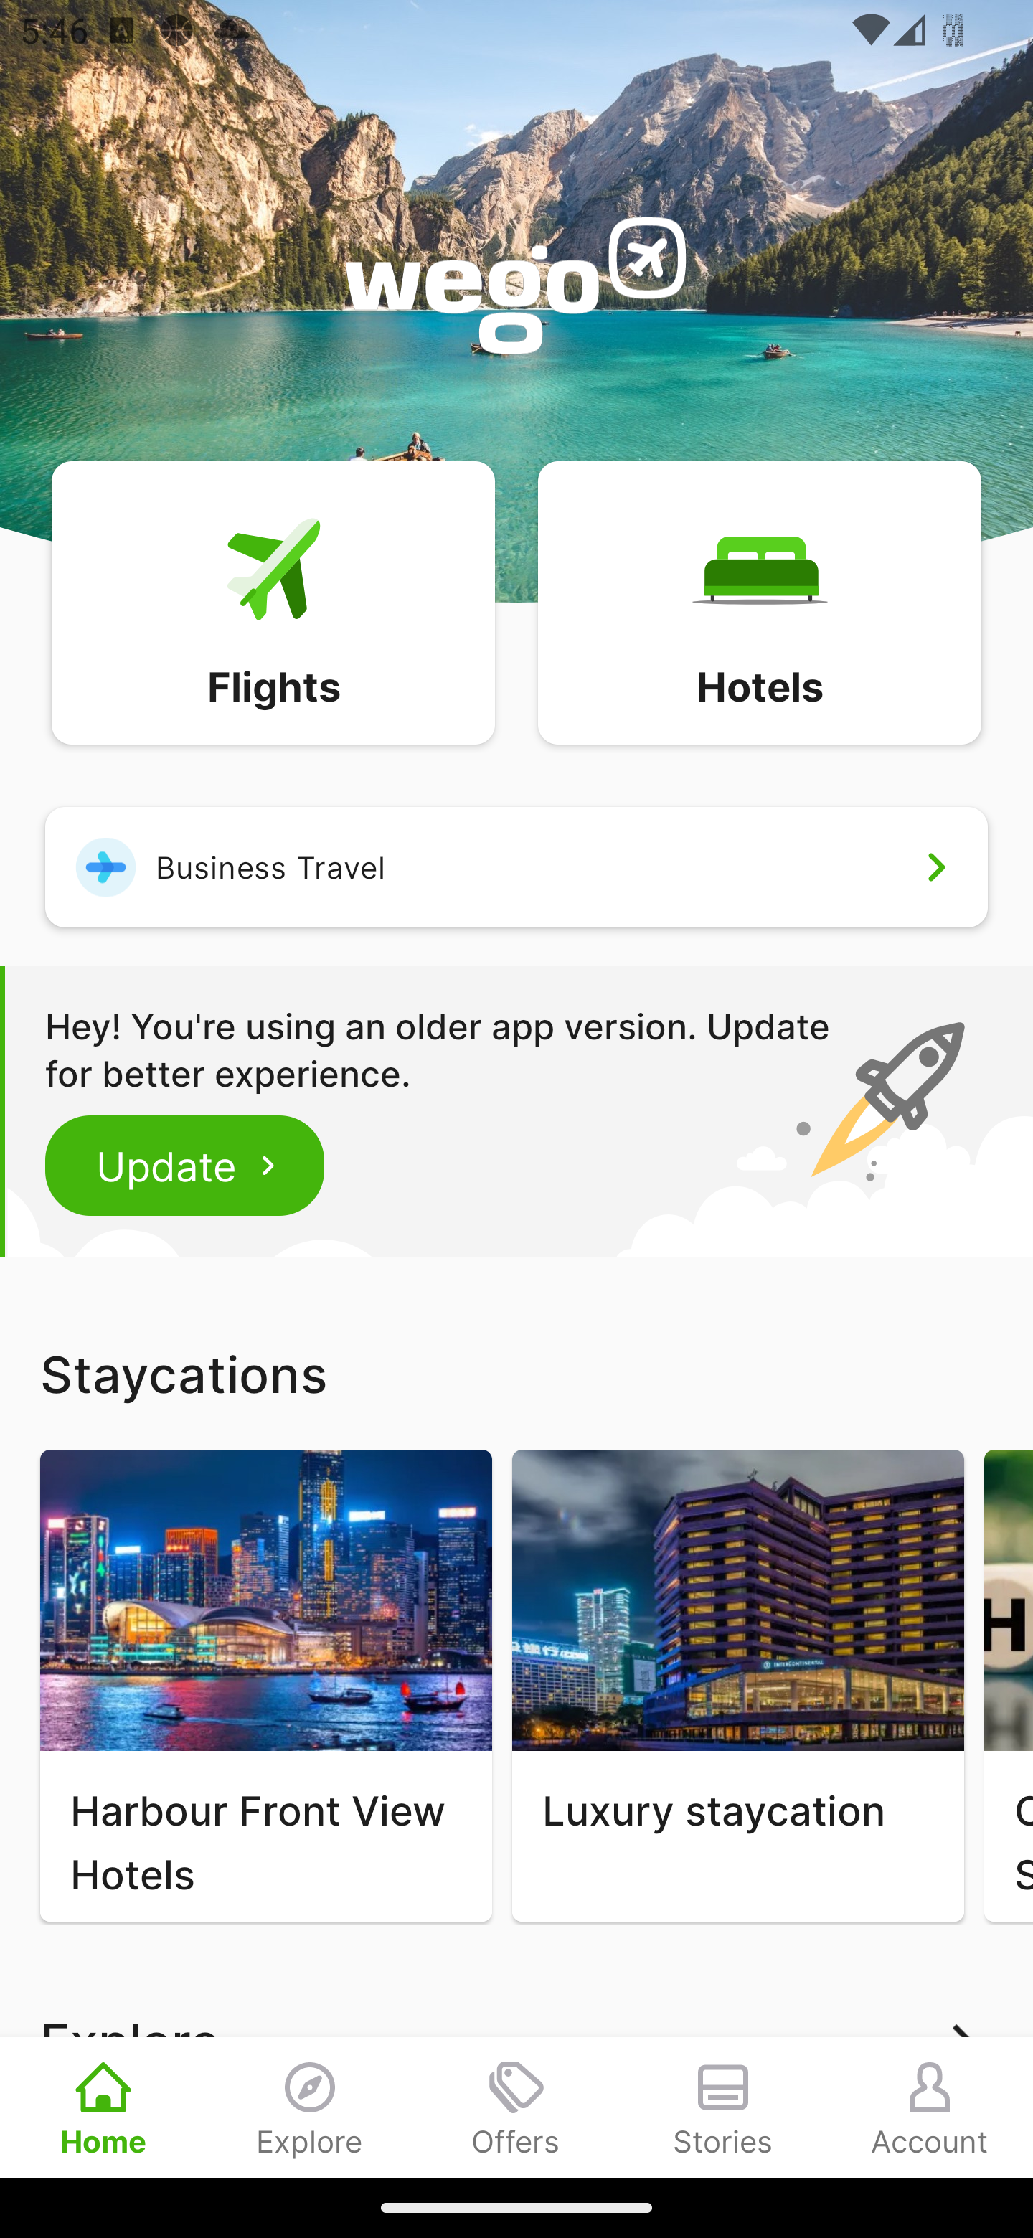 This screenshot has width=1033, height=2238. Describe the element at coordinates (516, 2107) in the screenshot. I see `Offers` at that location.